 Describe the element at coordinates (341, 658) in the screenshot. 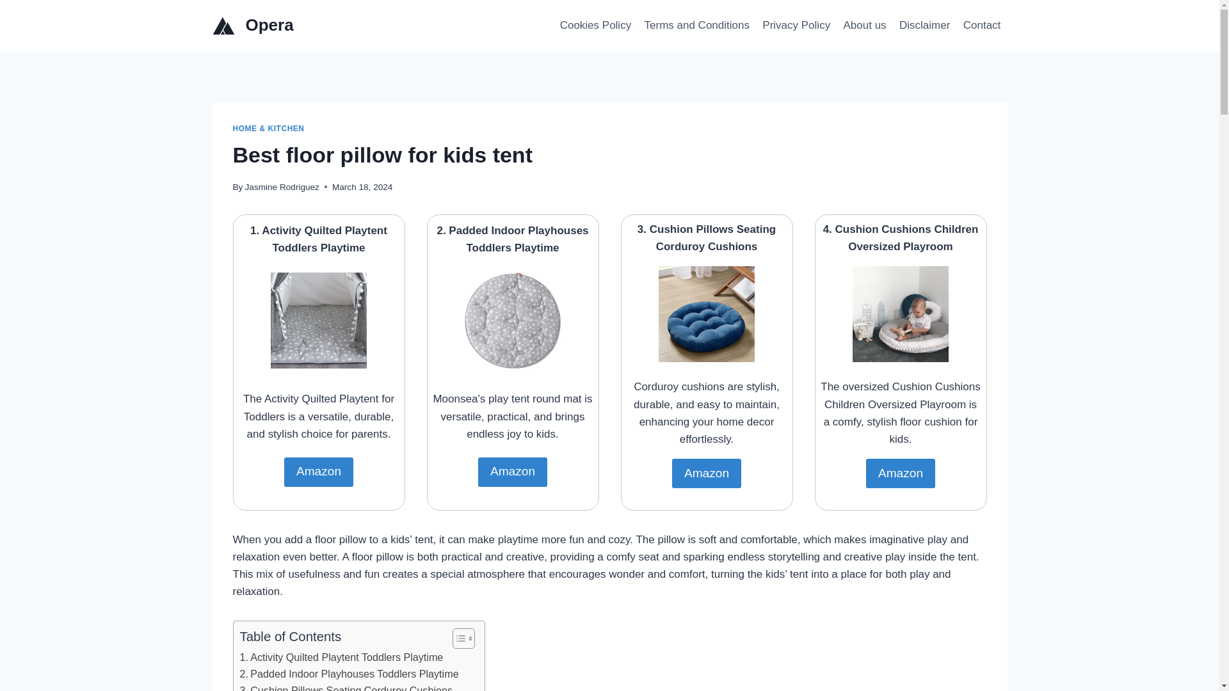

I see `Activity Quilted Playtent Toddlers Playtime` at that location.